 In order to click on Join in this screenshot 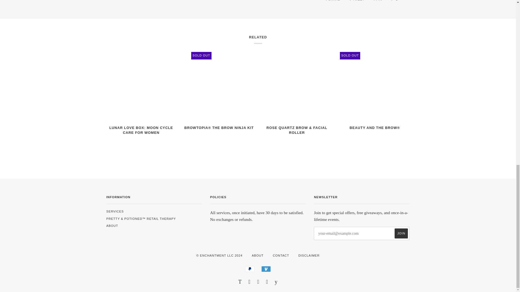, I will do `click(401, 233)`.